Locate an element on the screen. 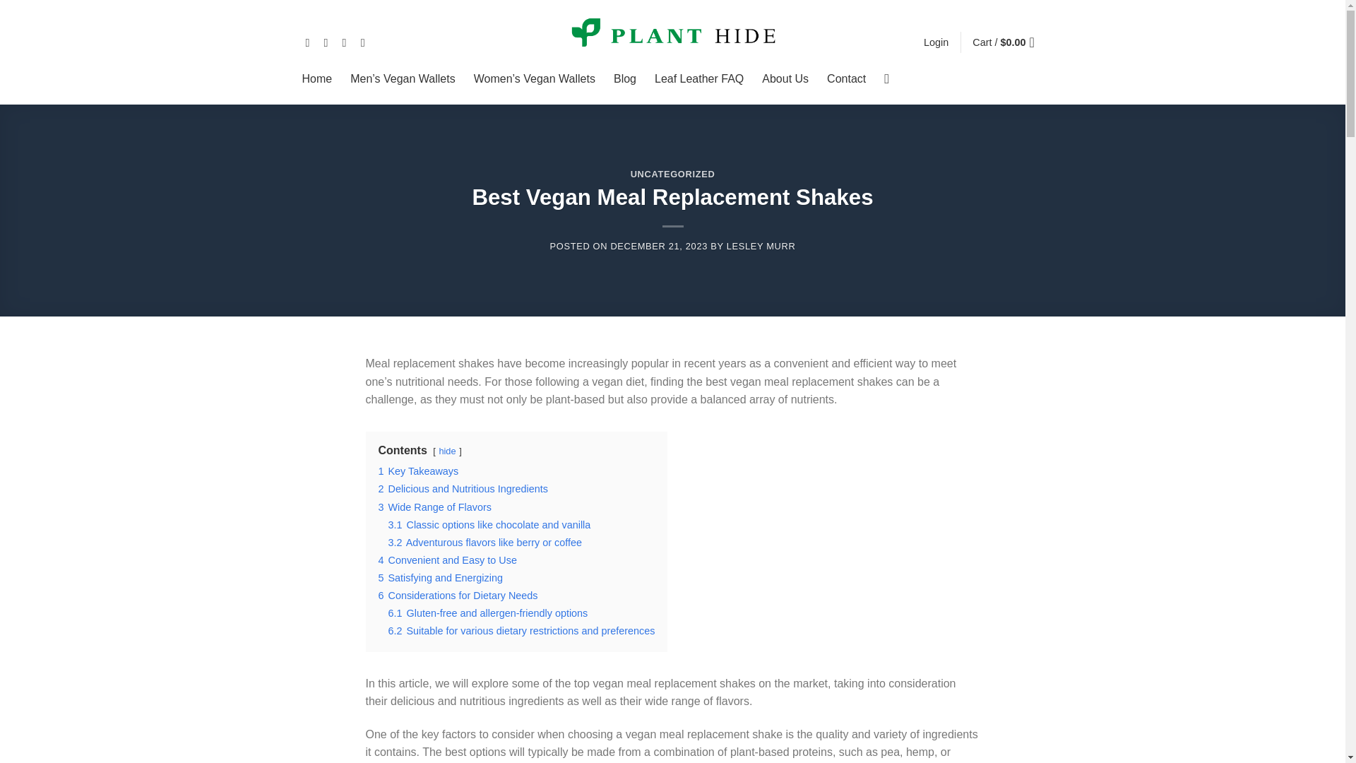  Contact is located at coordinates (846, 78).